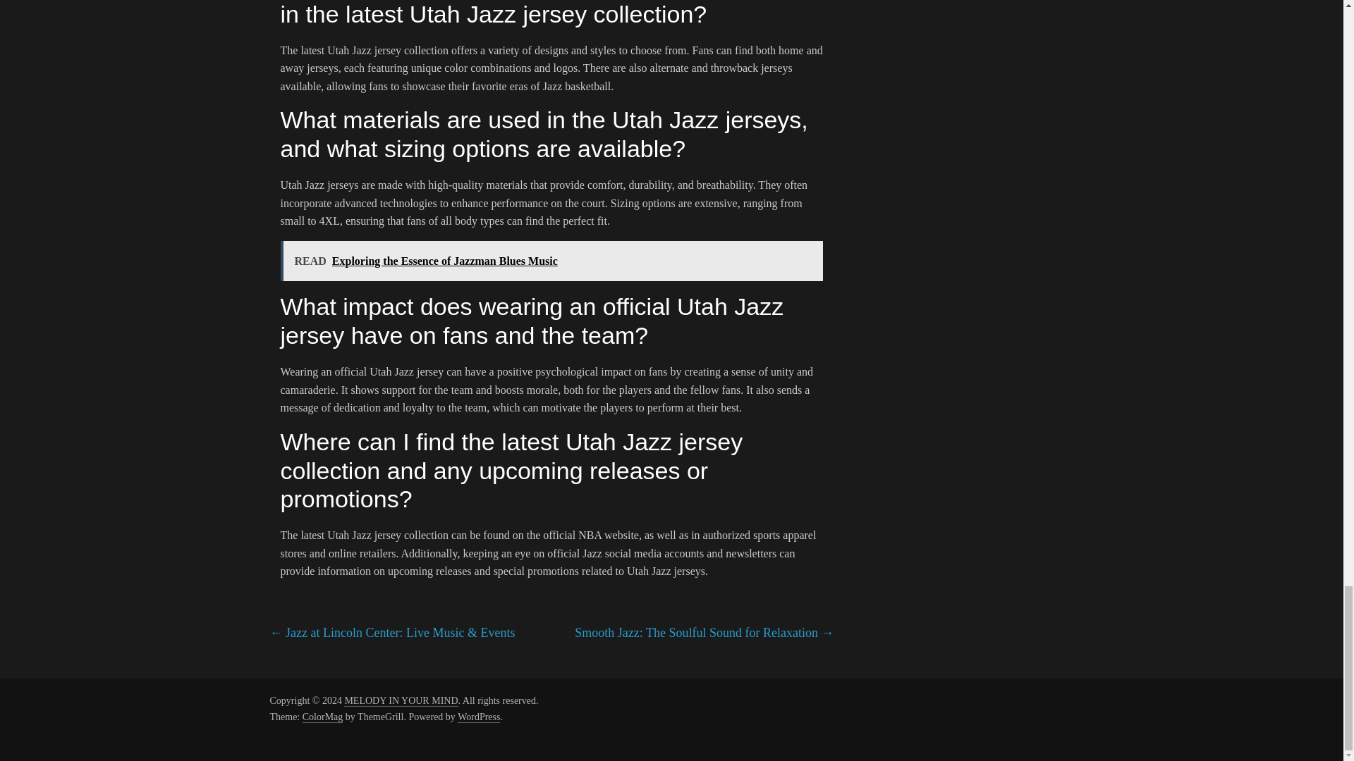 Image resolution: width=1354 pixels, height=761 pixels. What do you see at coordinates (478, 717) in the screenshot?
I see `WordPress` at bounding box center [478, 717].